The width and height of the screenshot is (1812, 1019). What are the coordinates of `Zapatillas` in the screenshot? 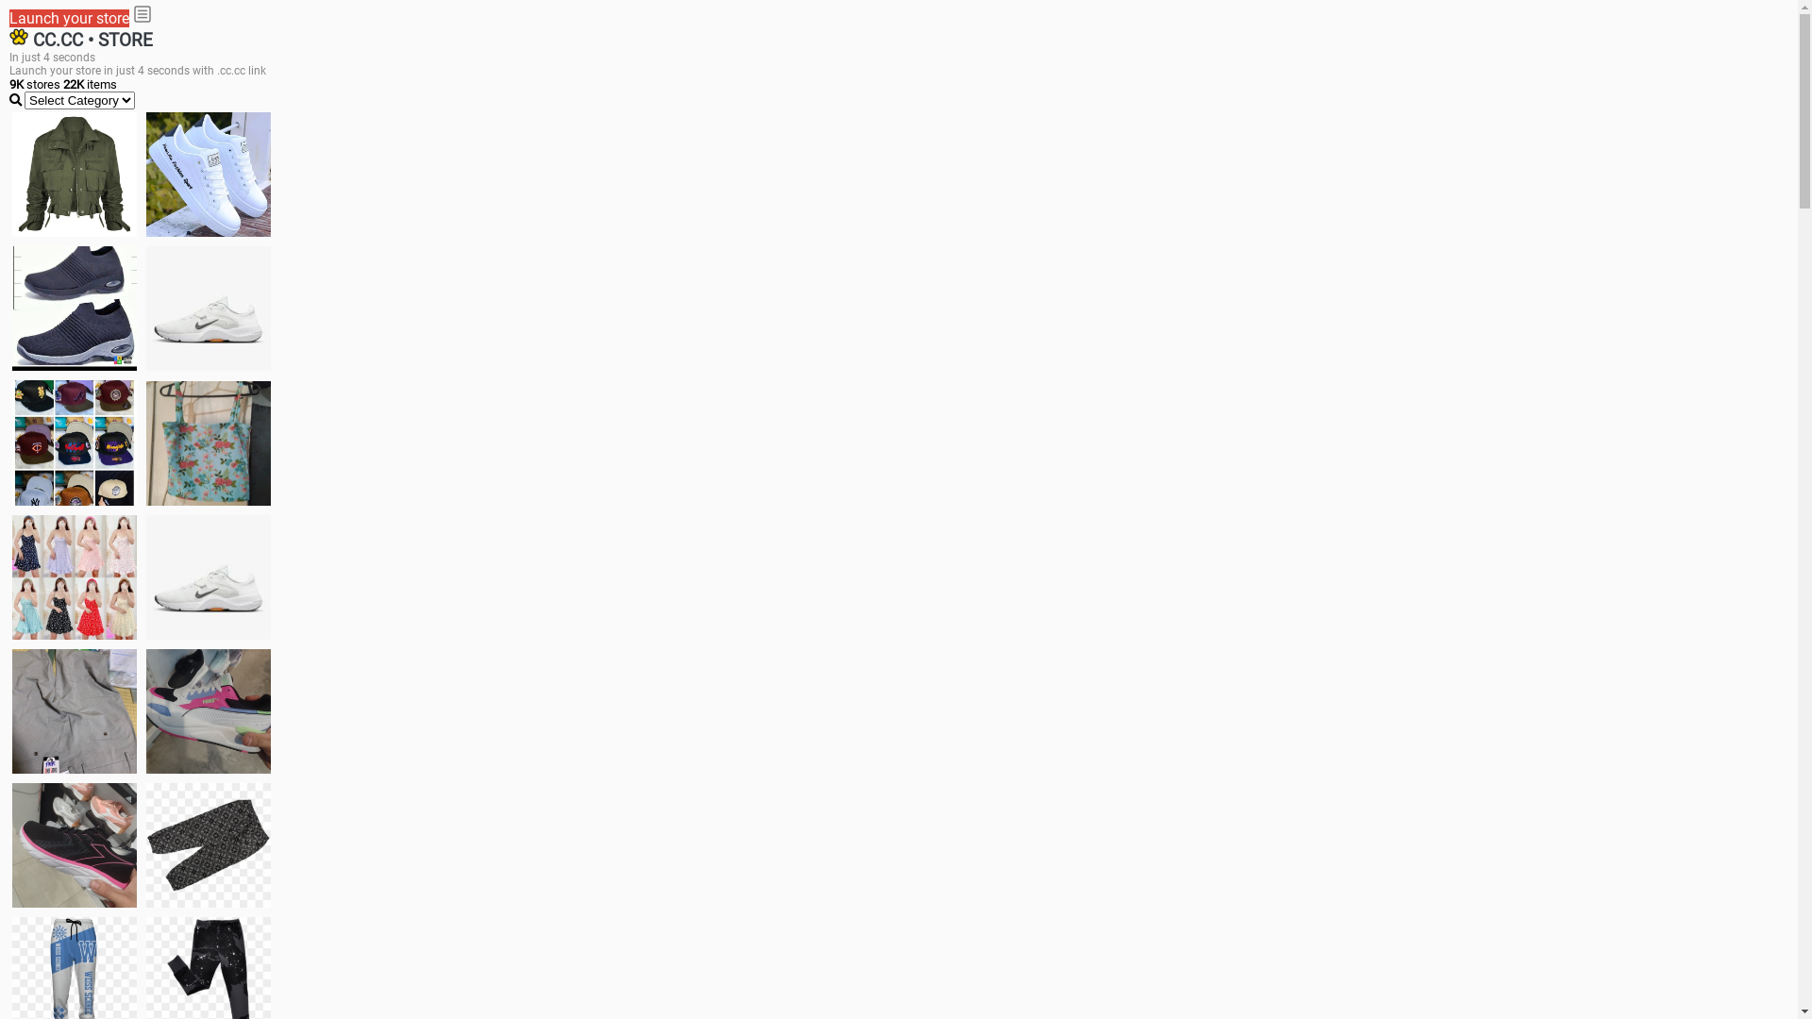 It's located at (75, 845).